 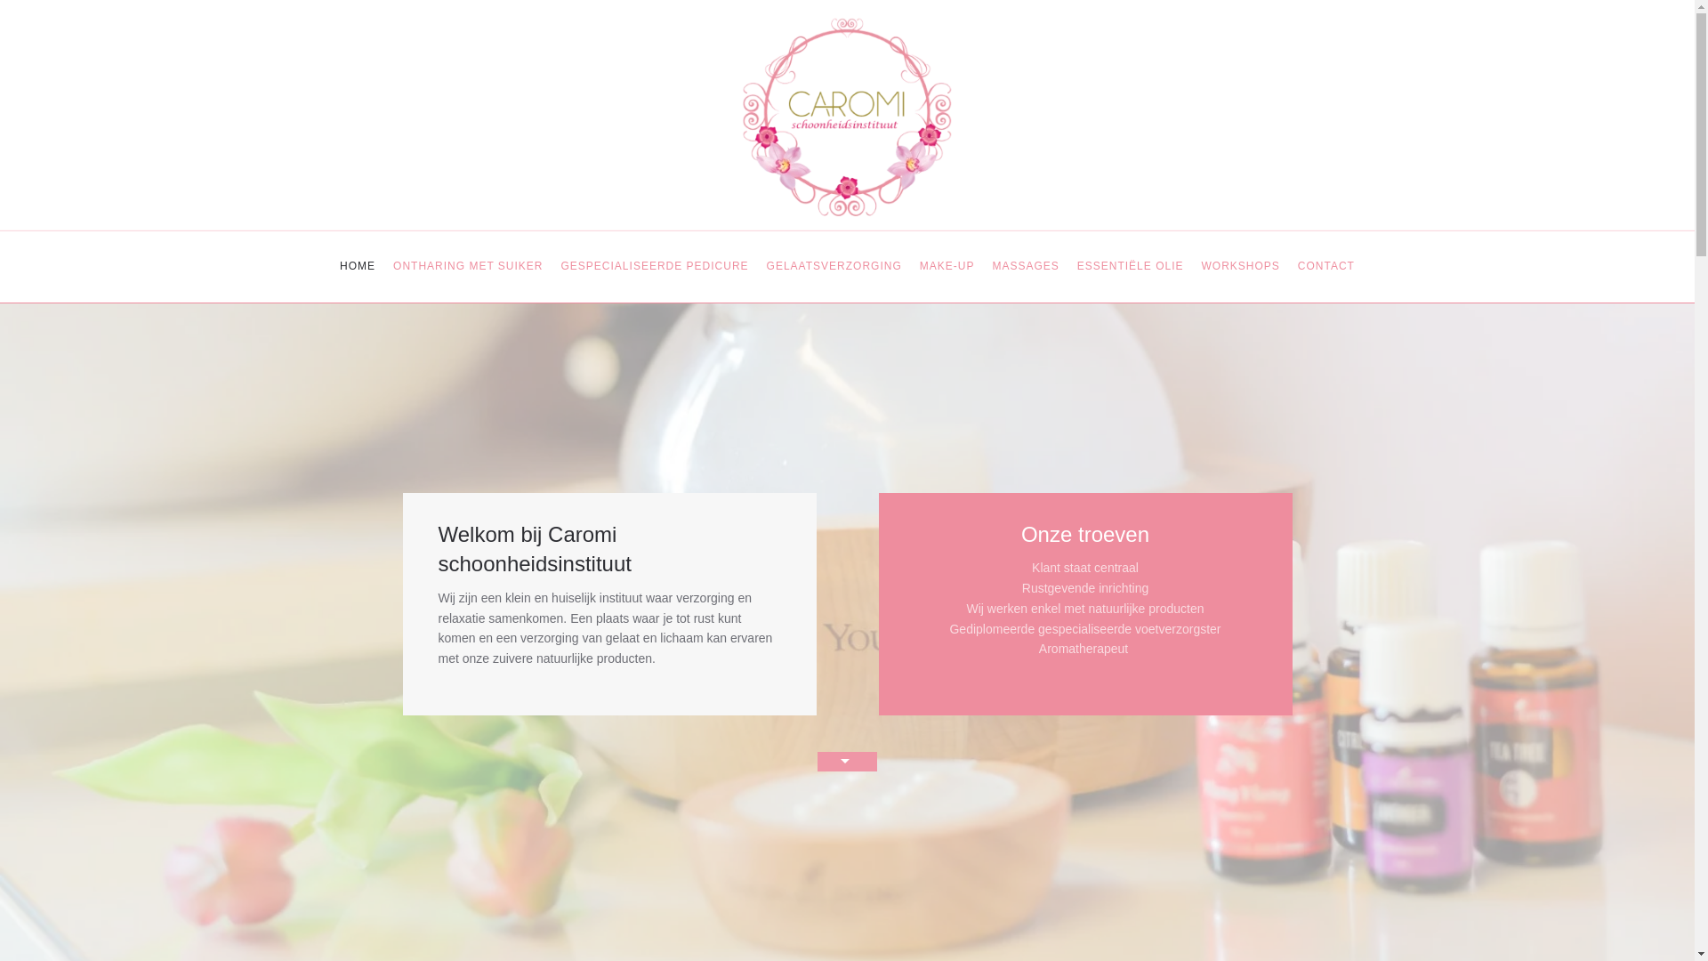 What do you see at coordinates (655, 267) in the screenshot?
I see `GESPECIALISEERDE PEDICURE` at bounding box center [655, 267].